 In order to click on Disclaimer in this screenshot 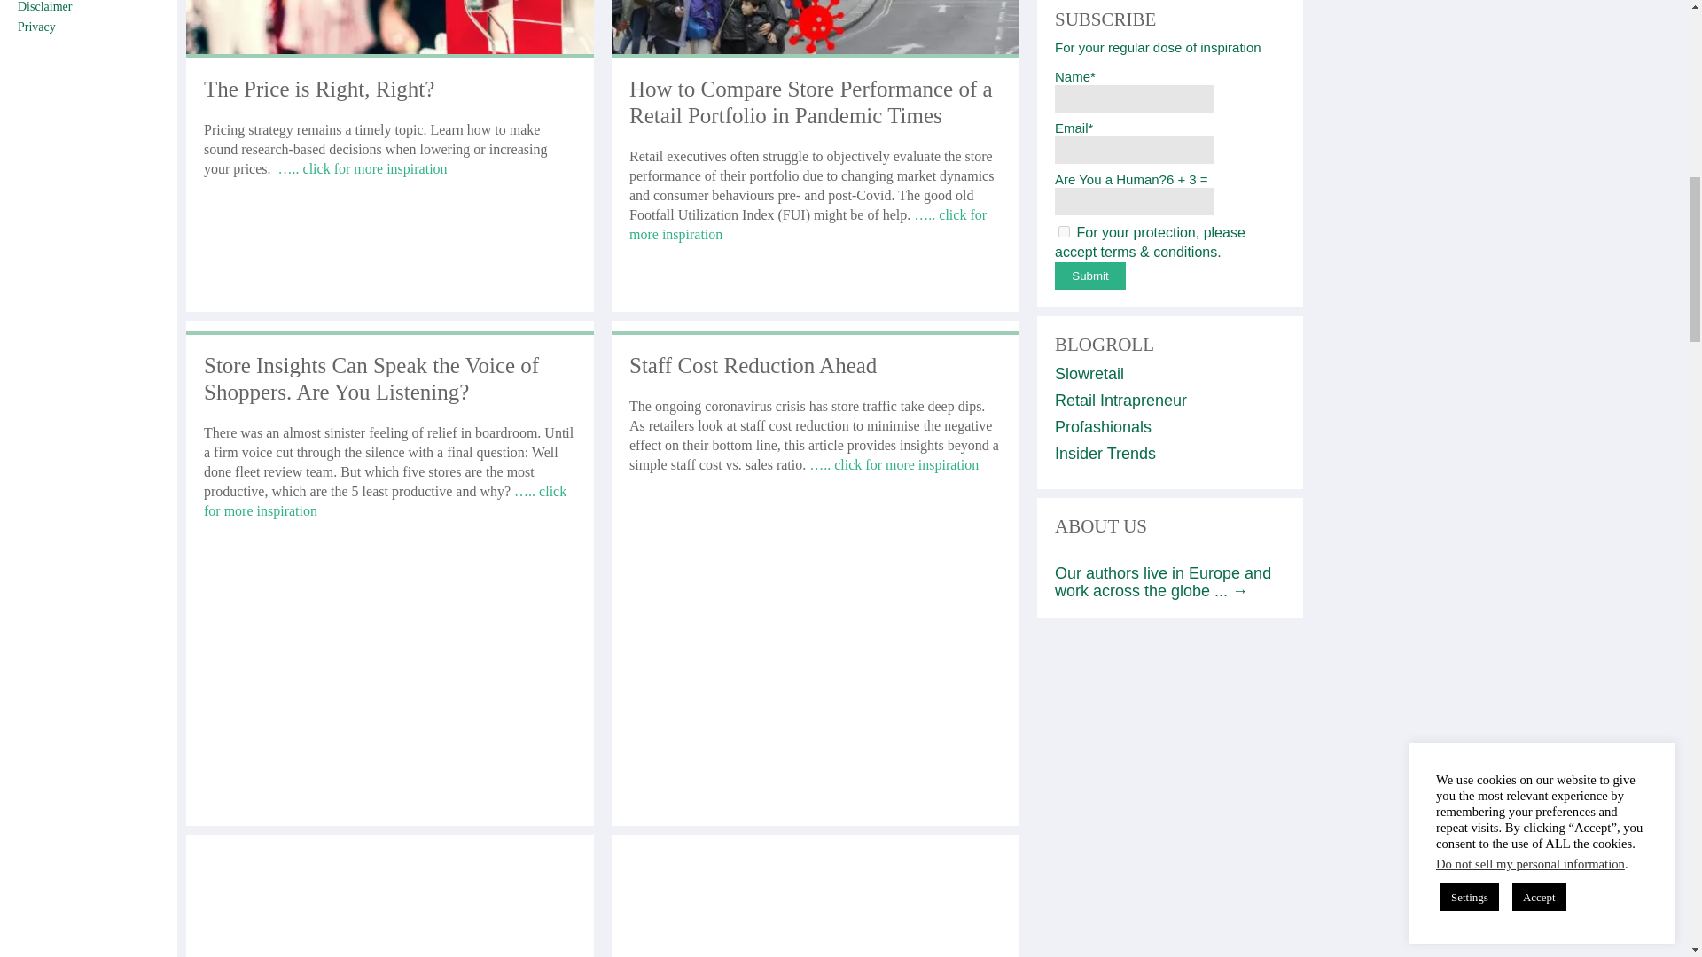, I will do `click(44, 7)`.